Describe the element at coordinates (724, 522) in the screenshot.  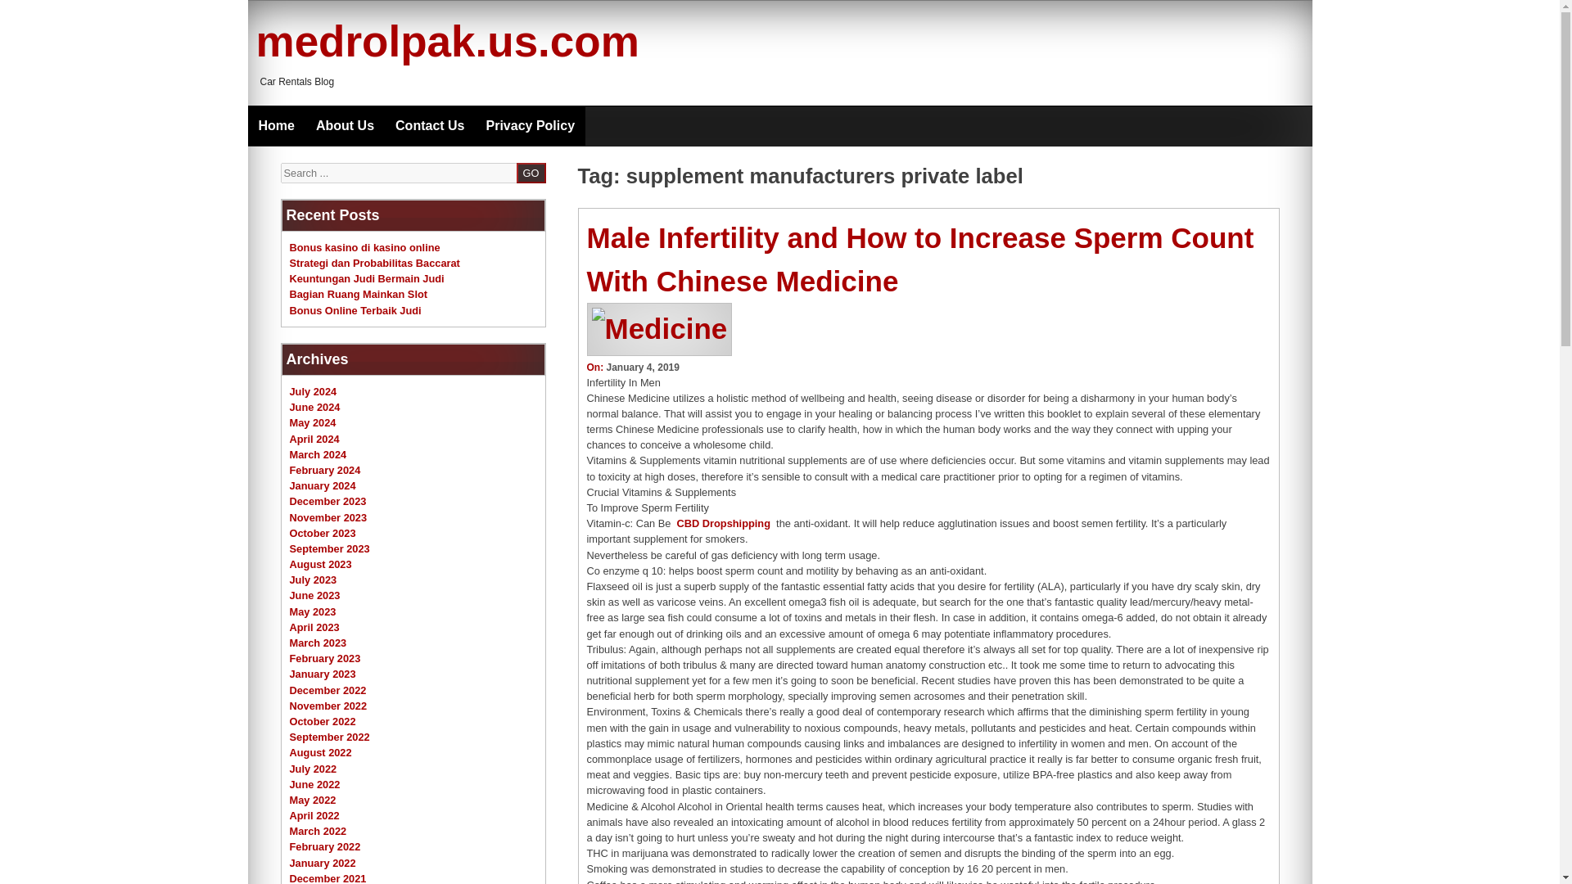
I see `CBD Dropshipping` at that location.